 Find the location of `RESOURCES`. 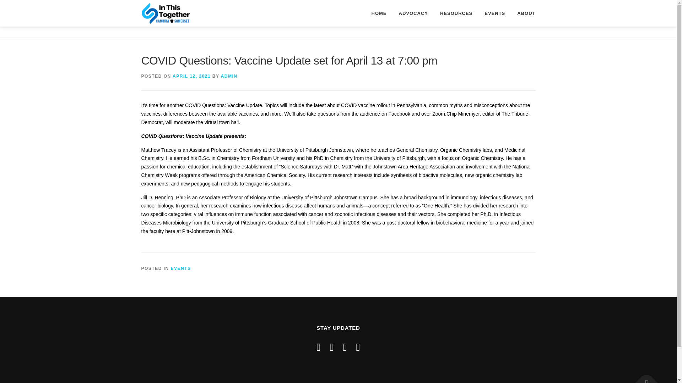

RESOURCES is located at coordinates (456, 13).